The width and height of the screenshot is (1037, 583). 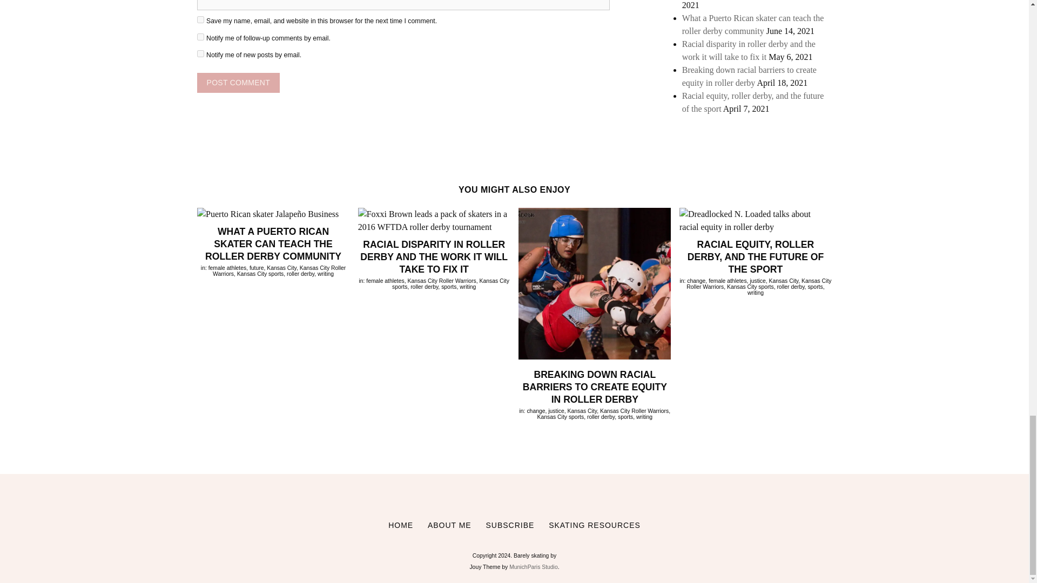 What do you see at coordinates (200, 53) in the screenshot?
I see `subscribe` at bounding box center [200, 53].